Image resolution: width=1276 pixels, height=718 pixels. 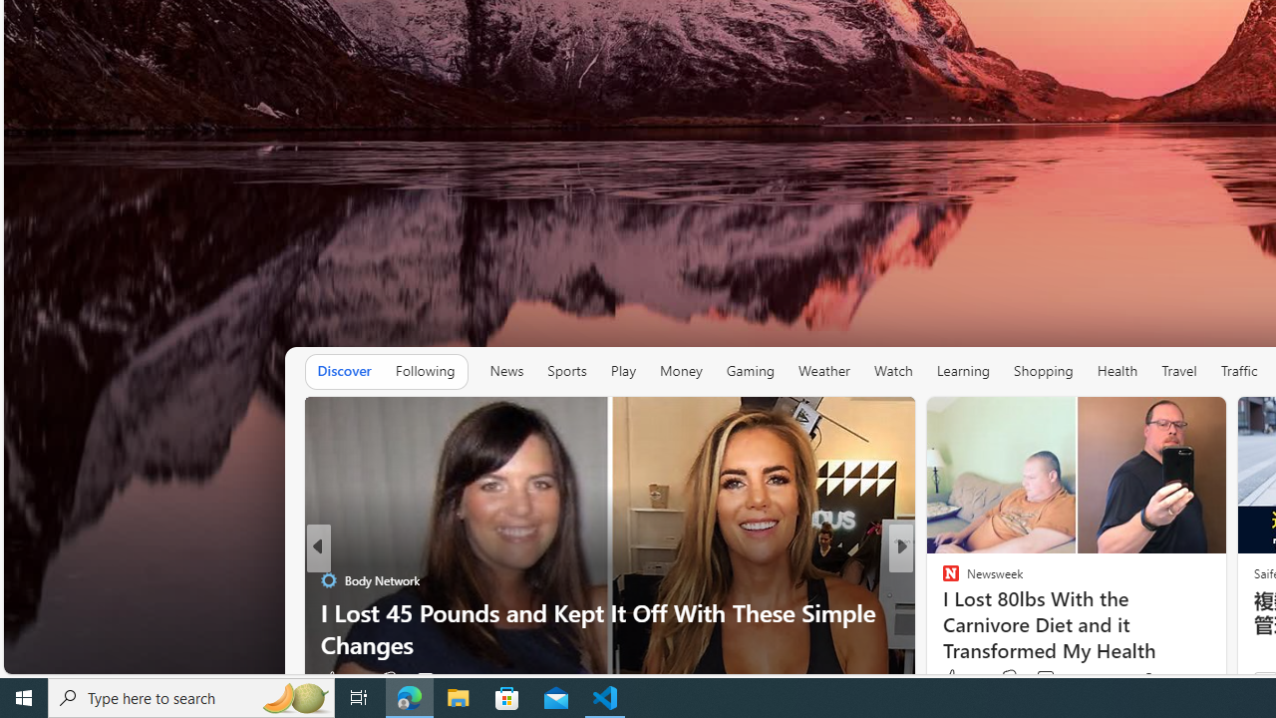 I want to click on Weather, so click(x=823, y=371).